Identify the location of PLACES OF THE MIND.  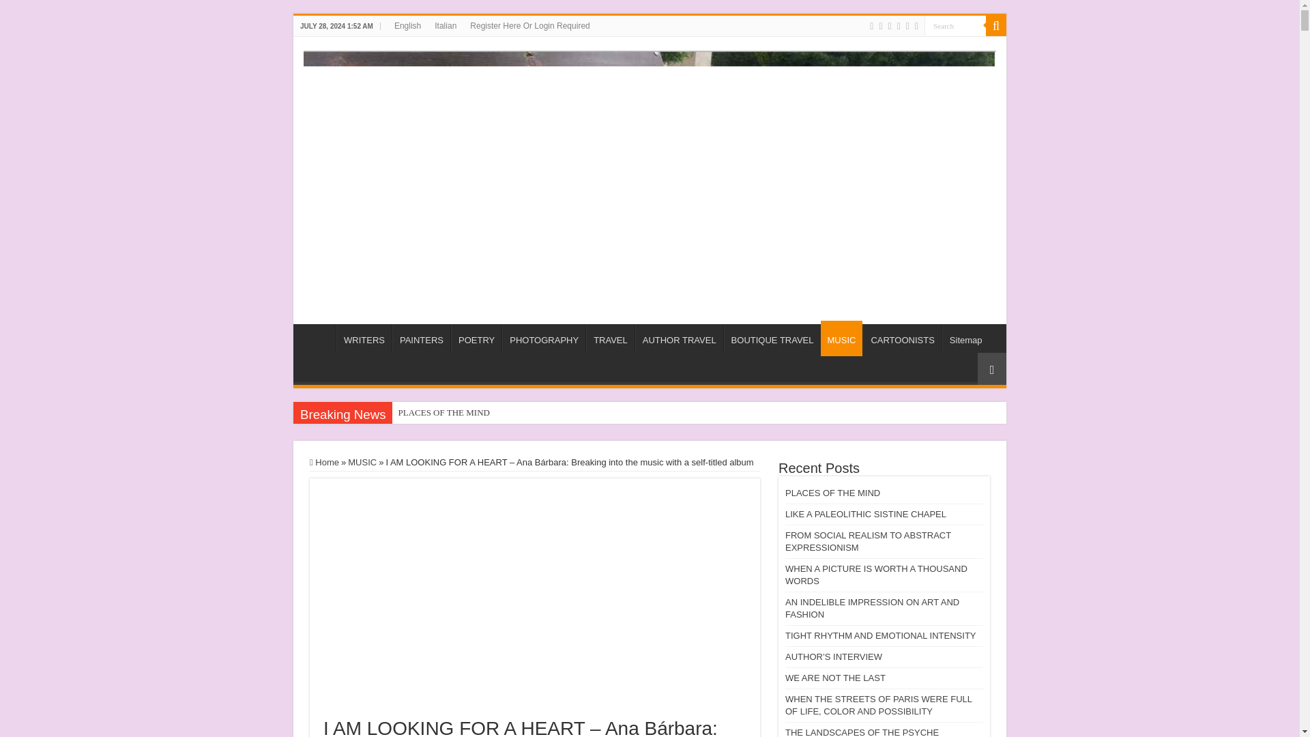
(514, 412).